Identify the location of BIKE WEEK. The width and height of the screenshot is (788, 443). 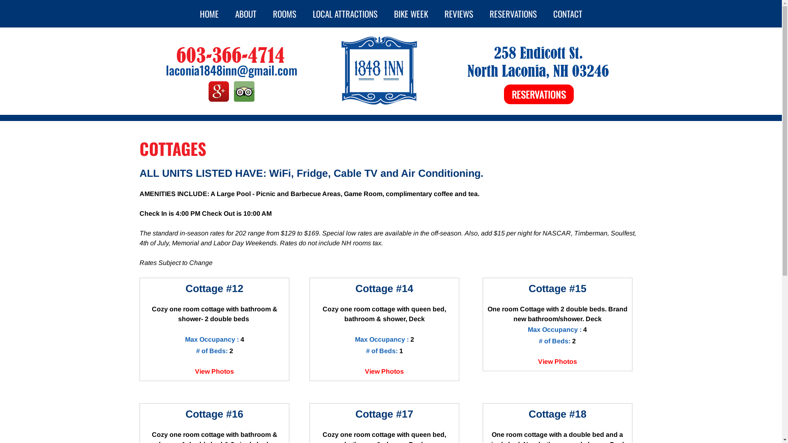
(411, 14).